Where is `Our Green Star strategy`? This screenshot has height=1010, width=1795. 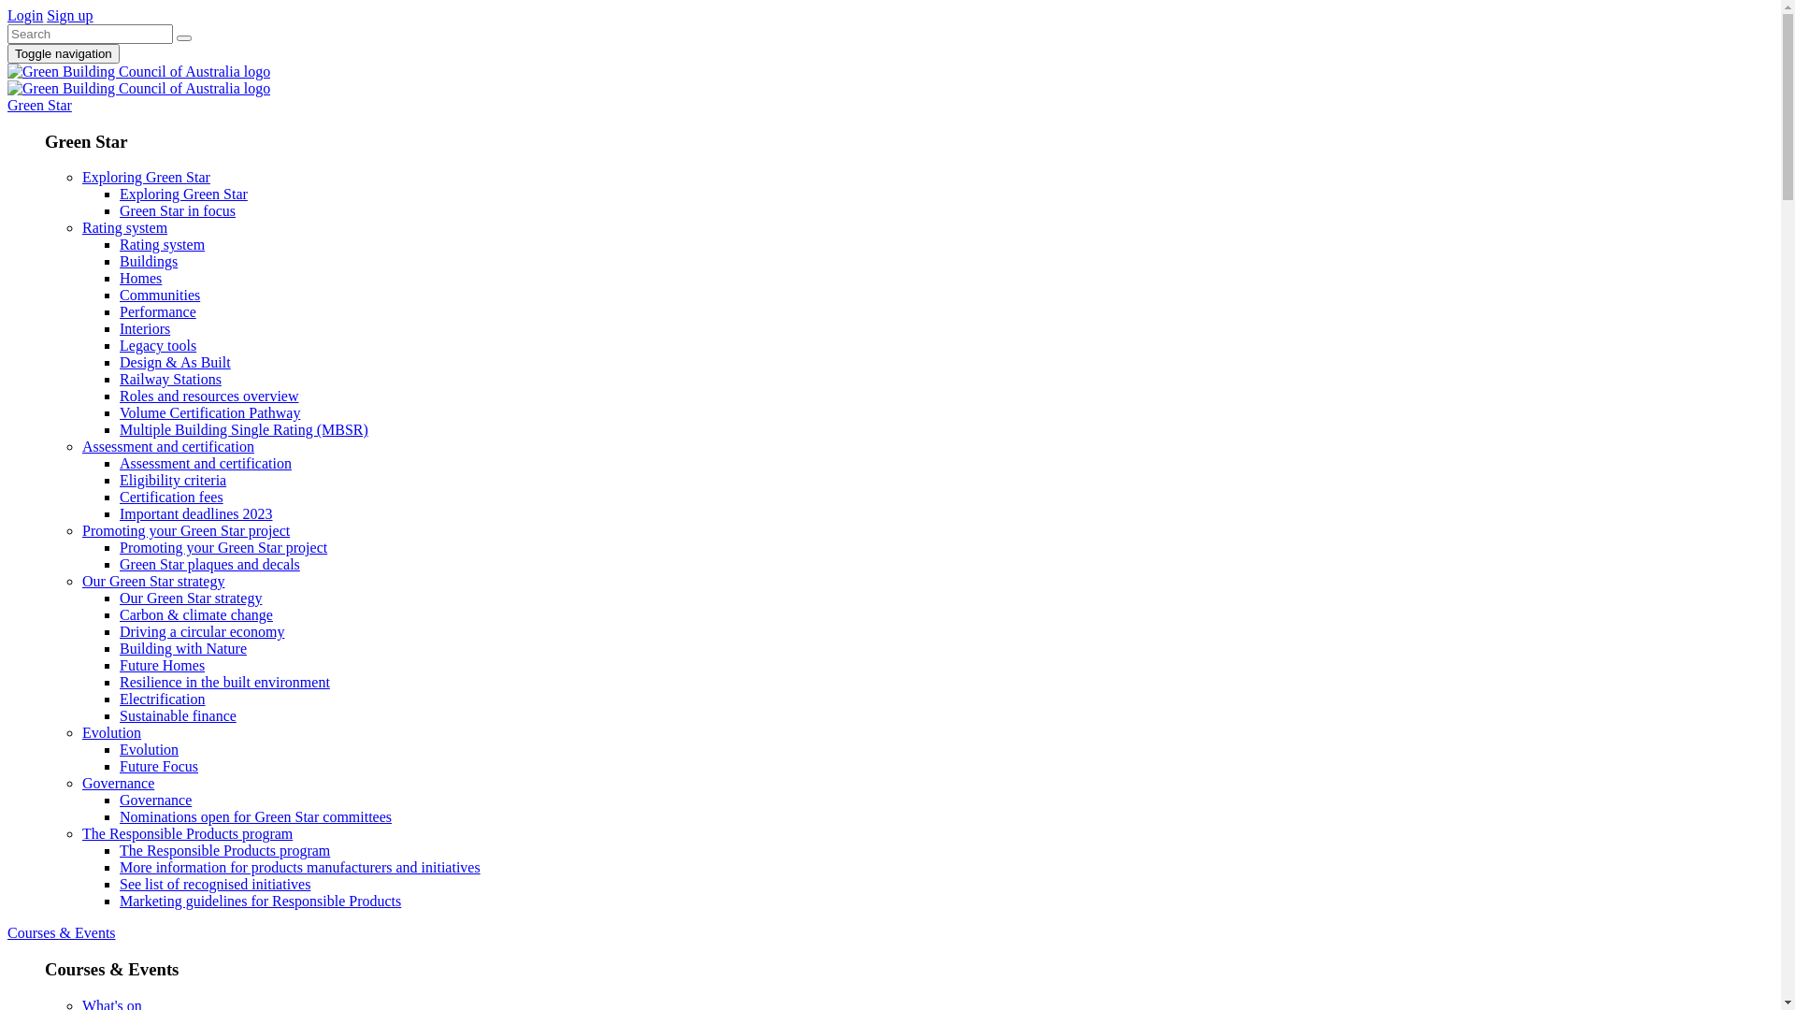 Our Green Star strategy is located at coordinates (927, 582).